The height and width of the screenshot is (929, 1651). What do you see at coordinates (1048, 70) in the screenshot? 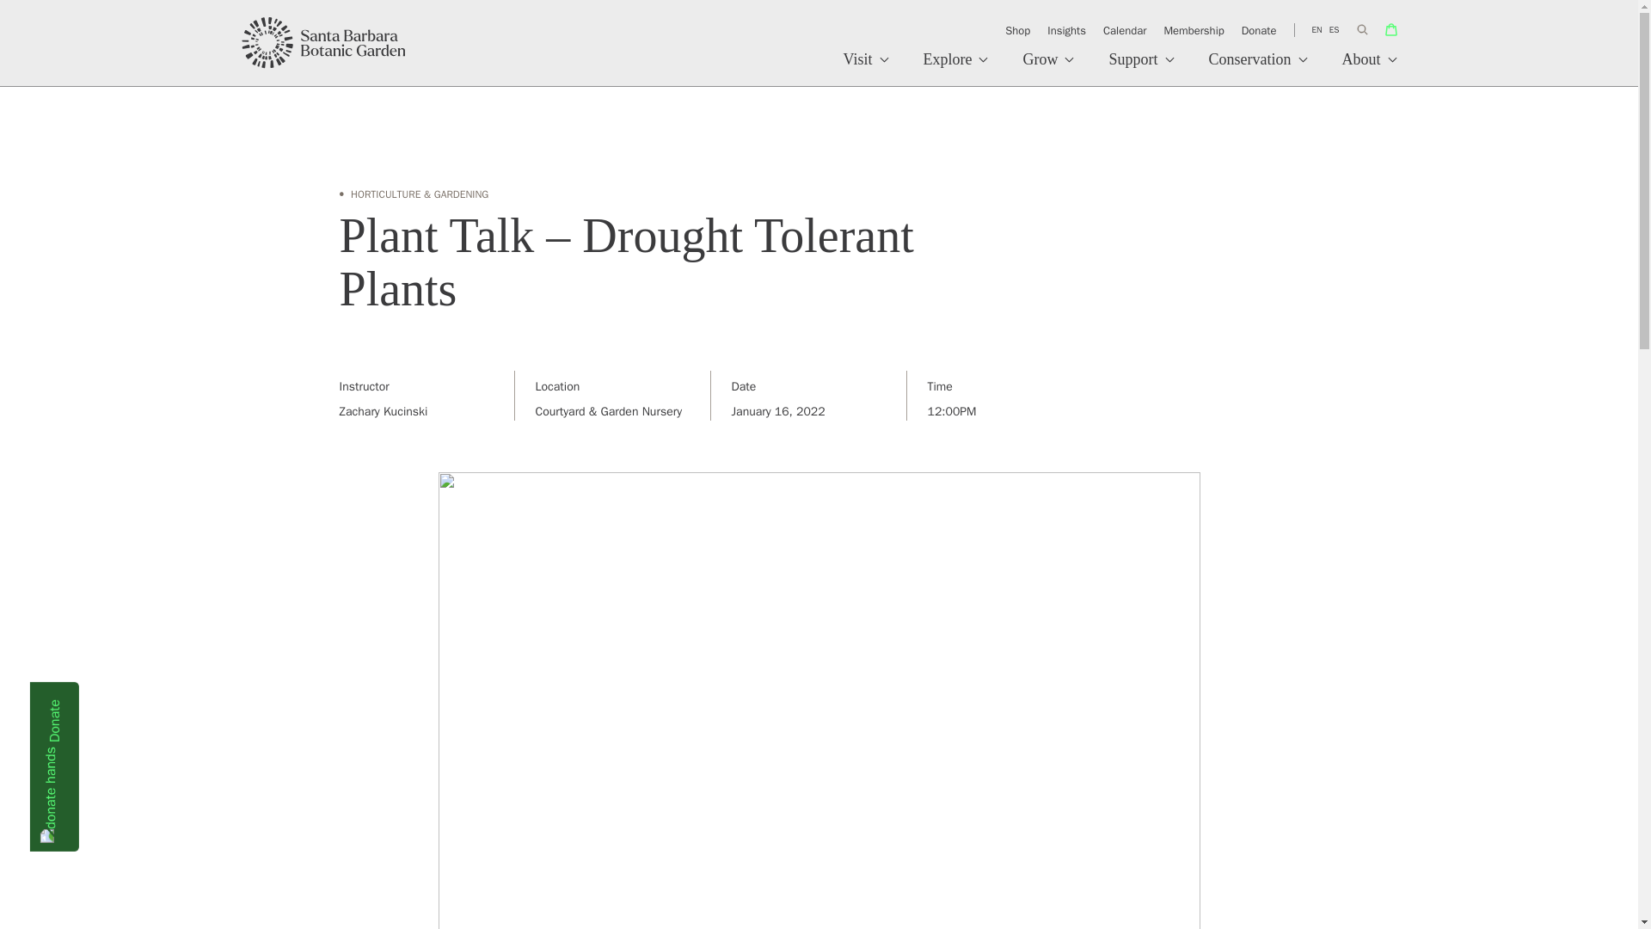
I see `Grow` at bounding box center [1048, 70].